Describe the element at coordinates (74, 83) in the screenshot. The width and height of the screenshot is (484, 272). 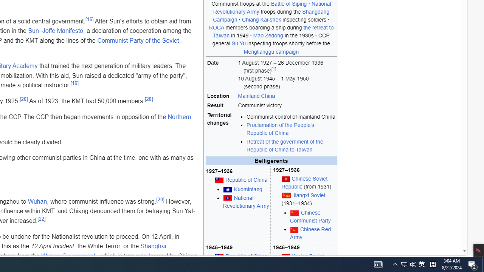
I see `[19]` at that location.